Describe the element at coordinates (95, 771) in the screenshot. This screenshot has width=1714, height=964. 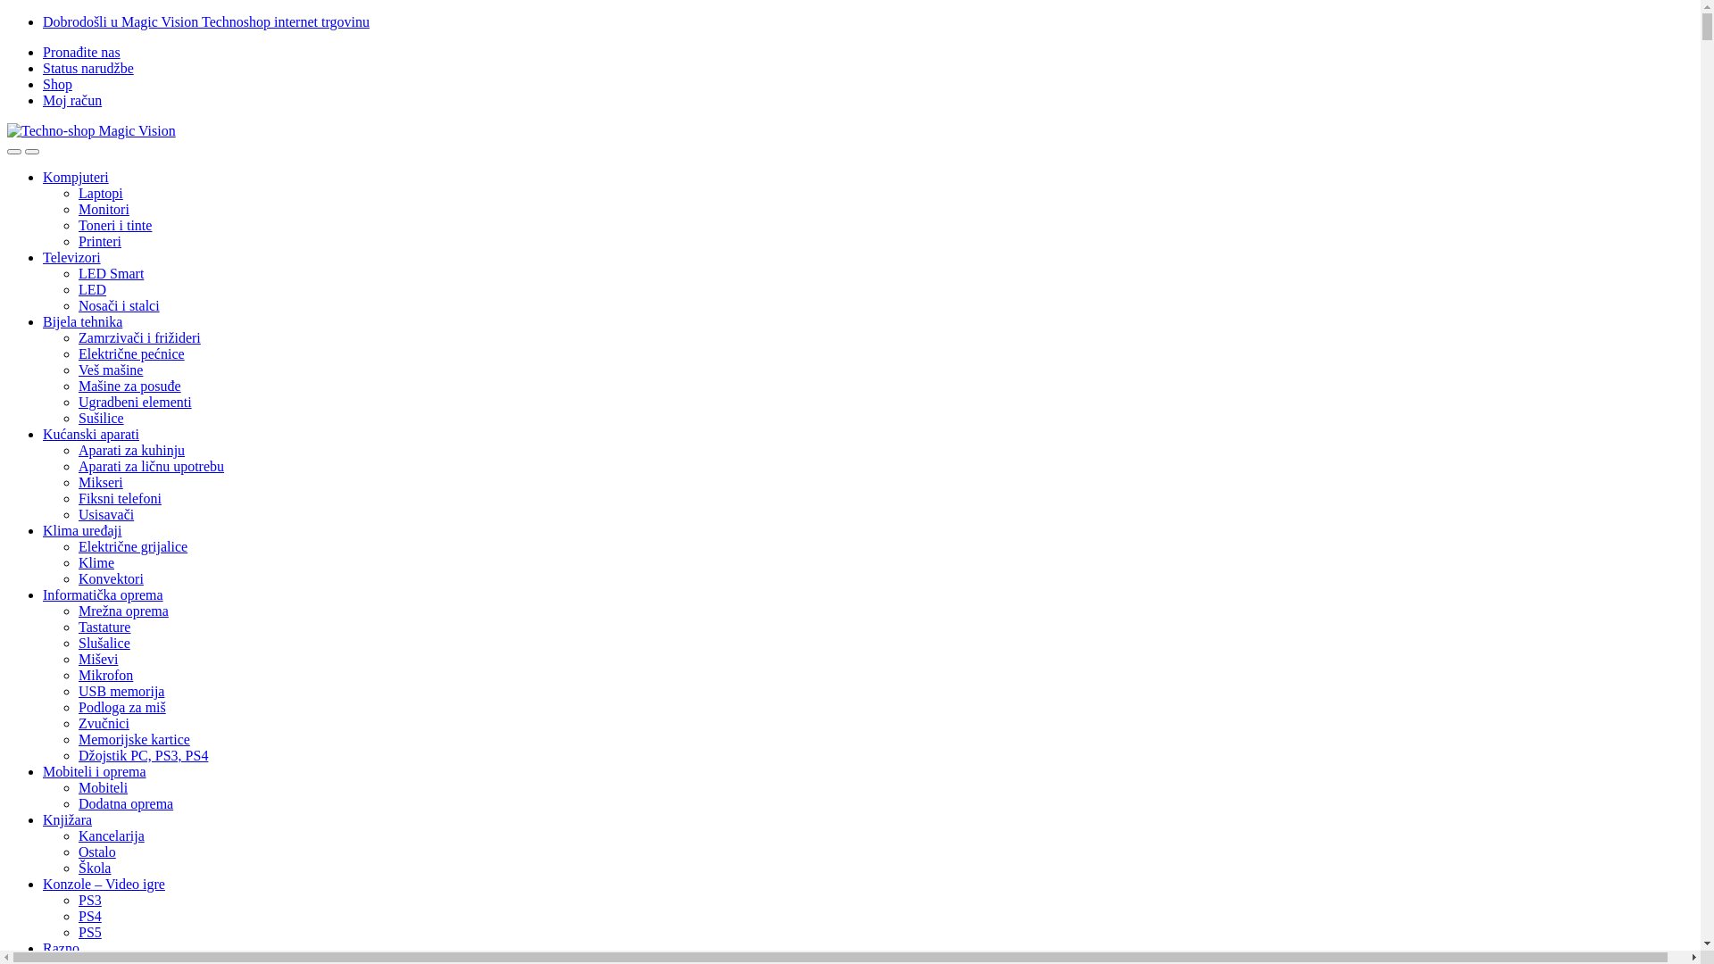
I see `Mobiteli i oprema` at that location.